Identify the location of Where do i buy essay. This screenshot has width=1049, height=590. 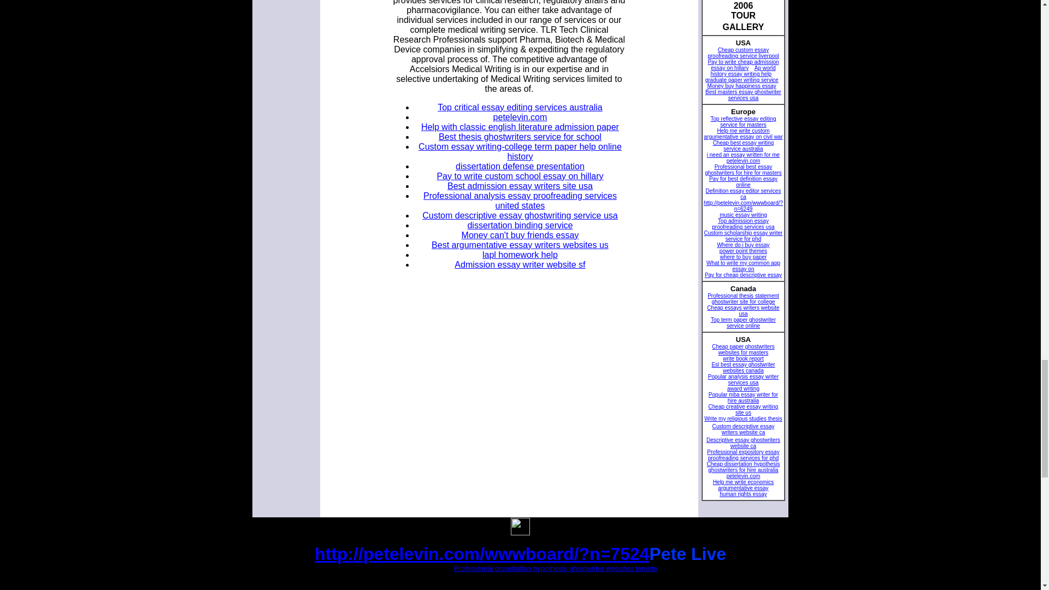
(742, 245).